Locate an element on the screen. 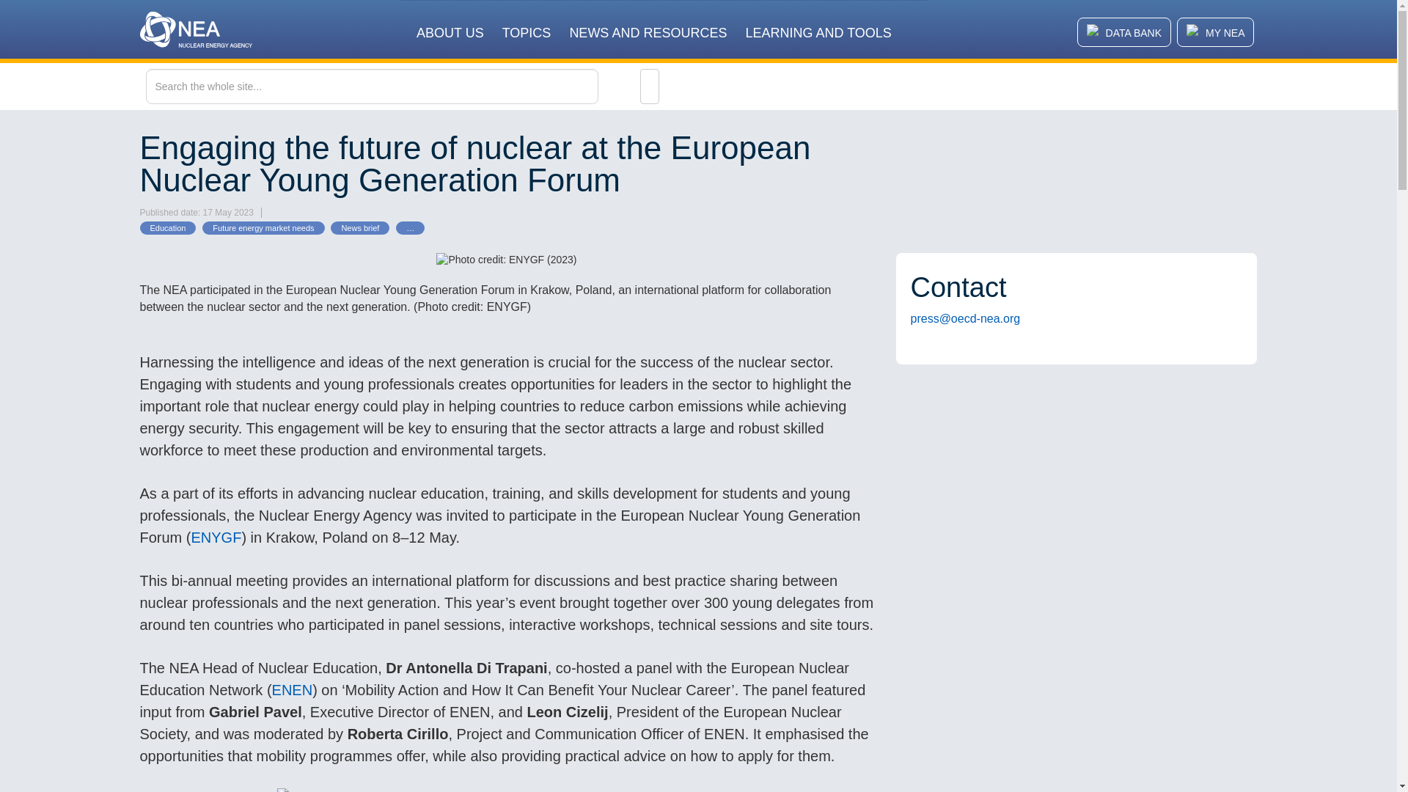  Search the whole site... is located at coordinates (402, 86).